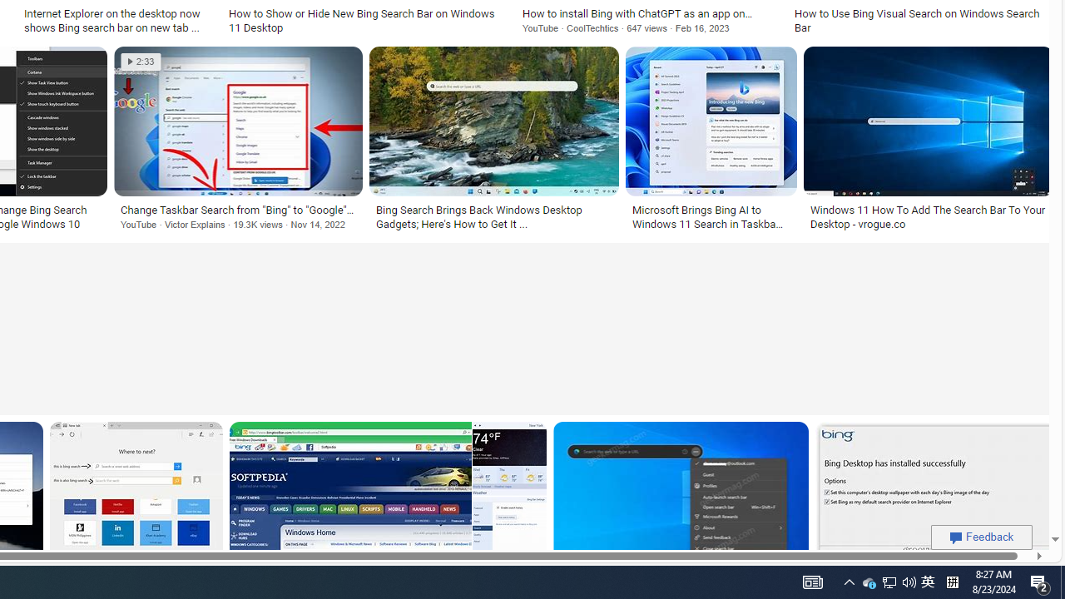 The width and height of the screenshot is (1065, 599). I want to click on How to Use Bing Visual Search on Windows Search Bar, so click(920, 20).